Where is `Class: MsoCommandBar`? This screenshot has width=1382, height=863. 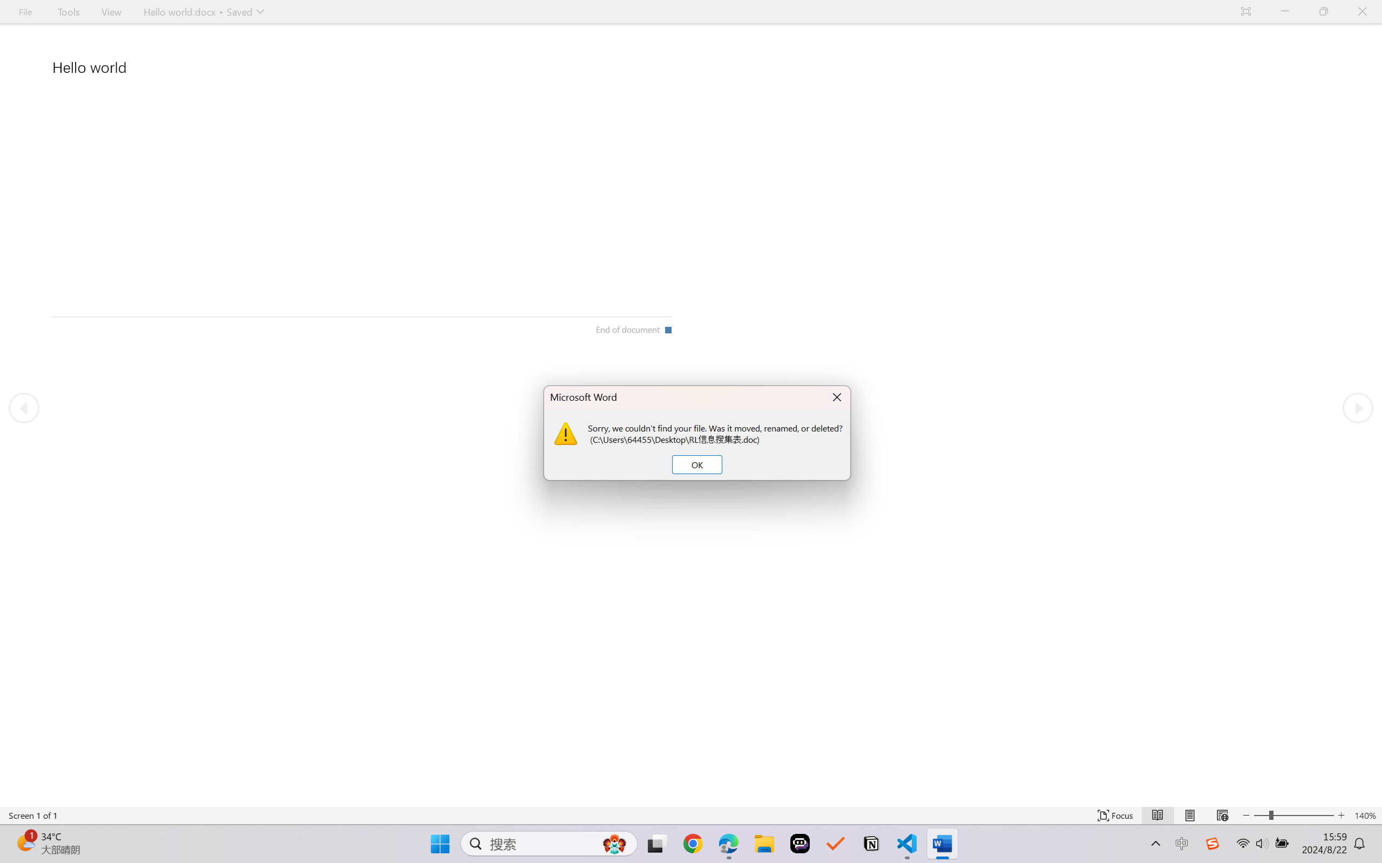
Class: MsoCommandBar is located at coordinates (691, 815).